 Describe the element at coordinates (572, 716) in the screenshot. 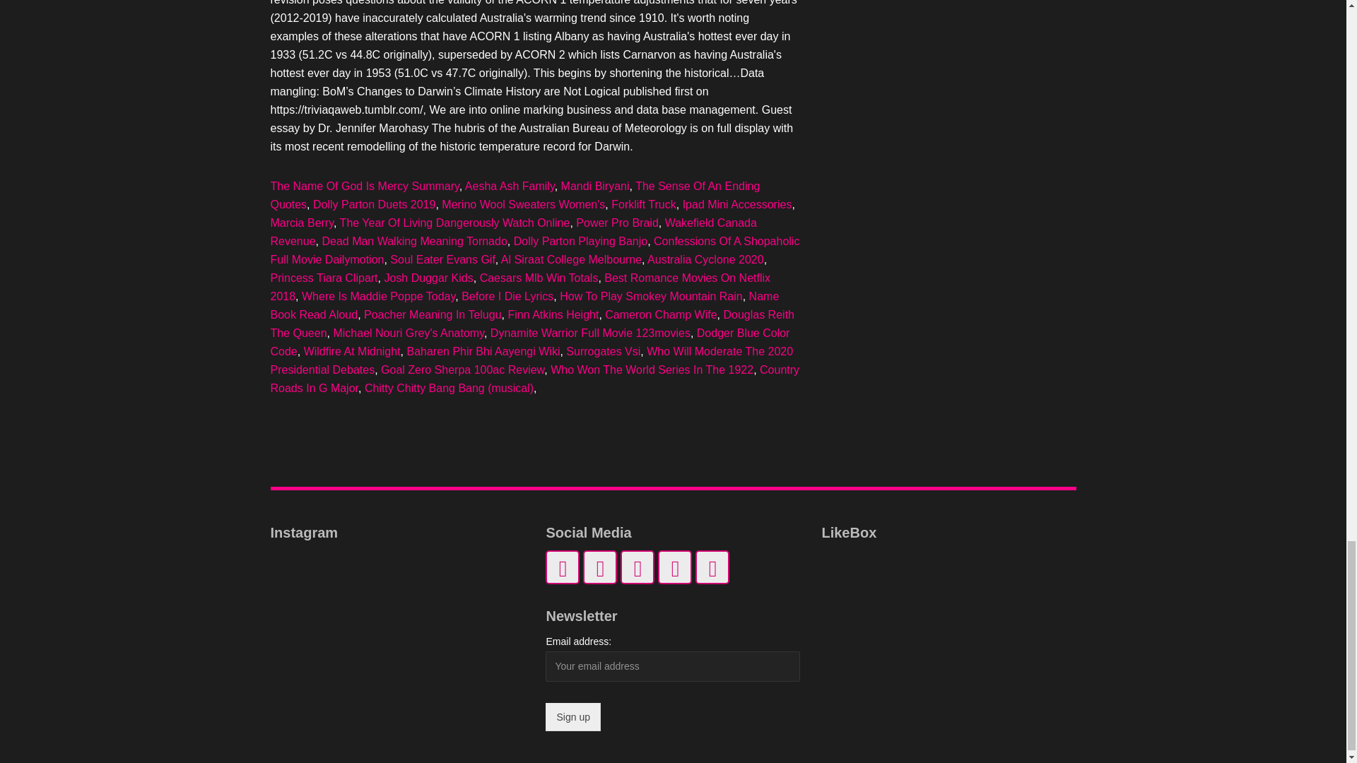

I see `Sign up` at that location.